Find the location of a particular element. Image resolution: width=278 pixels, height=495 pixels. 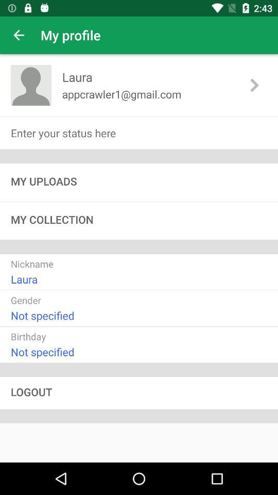

click the item next to laura item is located at coordinates (31, 85).